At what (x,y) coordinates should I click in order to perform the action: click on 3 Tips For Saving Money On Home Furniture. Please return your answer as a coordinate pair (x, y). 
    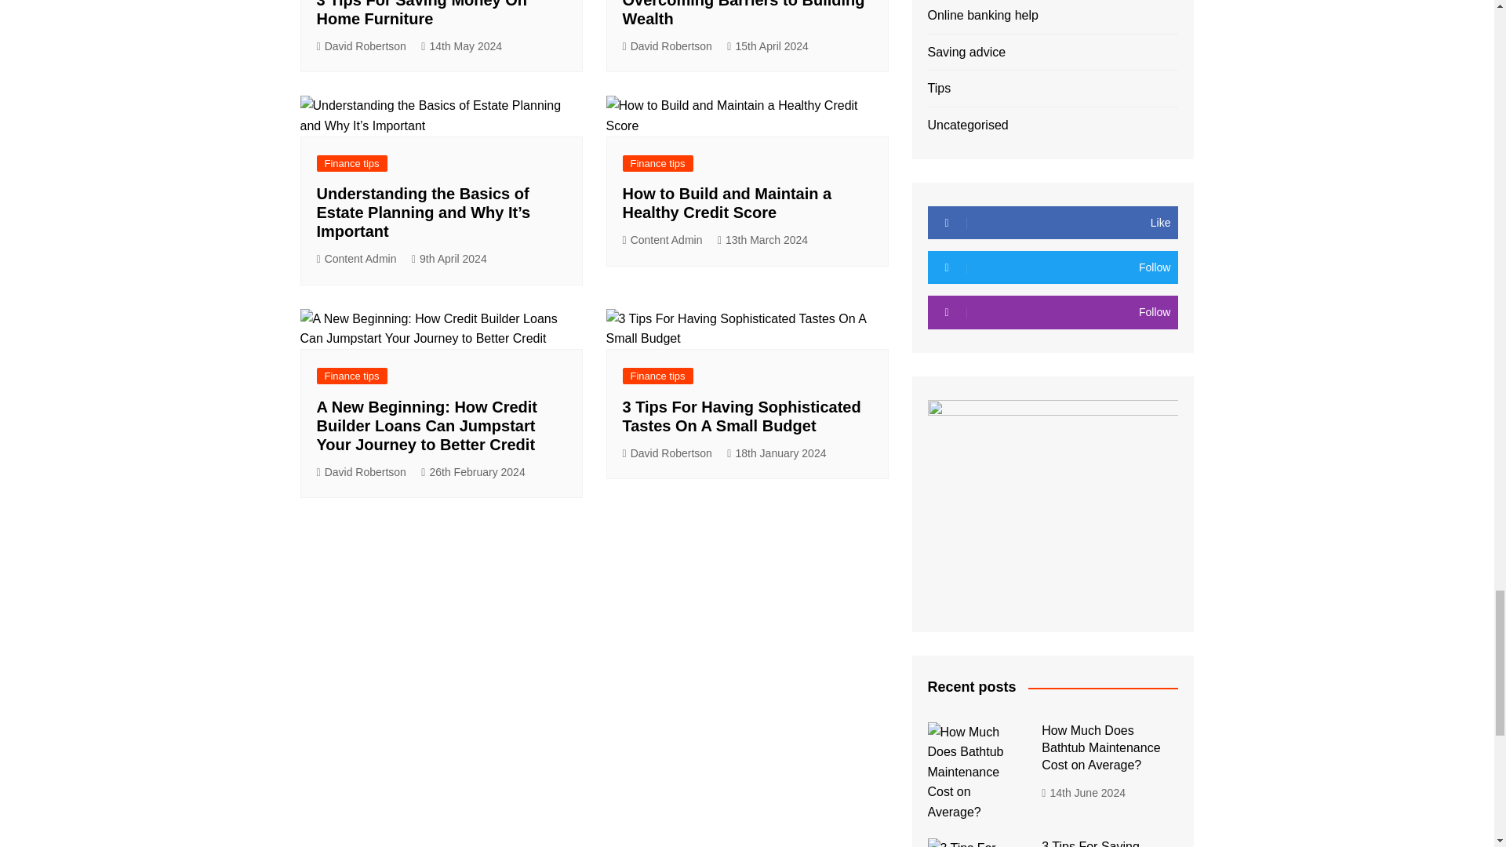
    Looking at the image, I should click on (422, 13).